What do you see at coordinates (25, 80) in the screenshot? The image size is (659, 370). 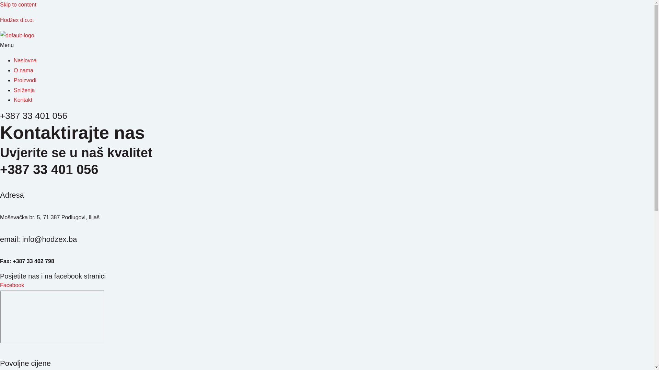 I see `Proizvodi` at bounding box center [25, 80].